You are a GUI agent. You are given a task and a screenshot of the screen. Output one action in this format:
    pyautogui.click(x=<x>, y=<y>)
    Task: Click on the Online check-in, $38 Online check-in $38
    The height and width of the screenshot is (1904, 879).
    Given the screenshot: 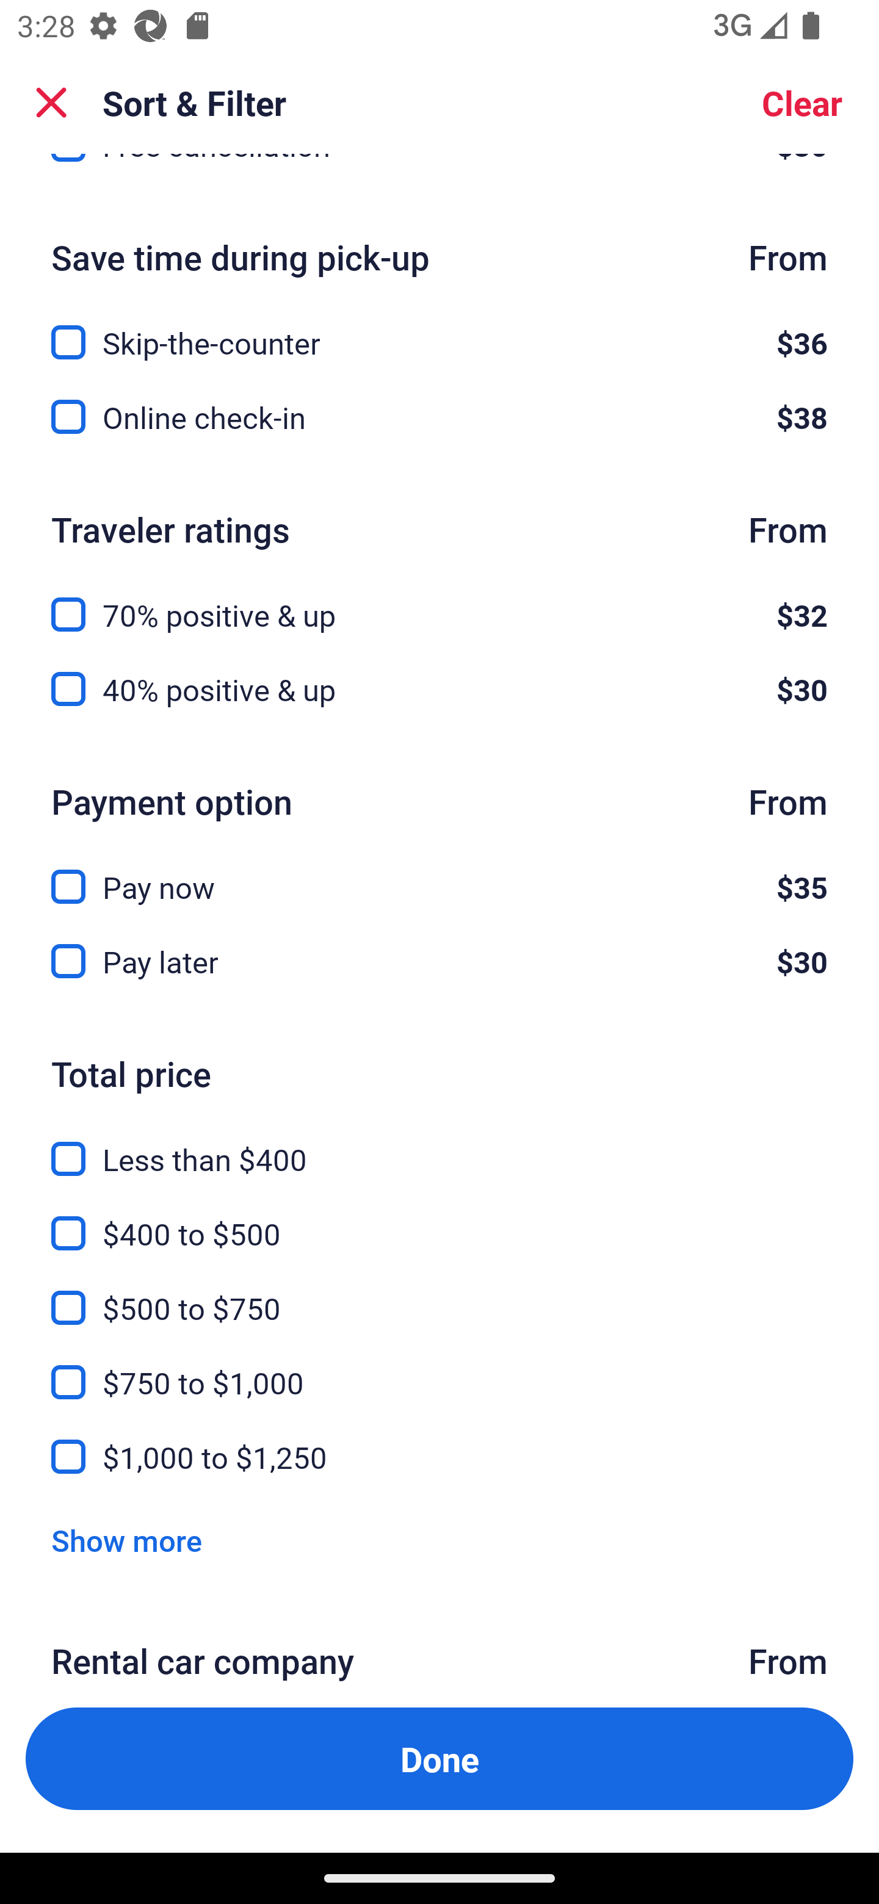 What is the action you would take?
    pyautogui.click(x=440, y=417)
    